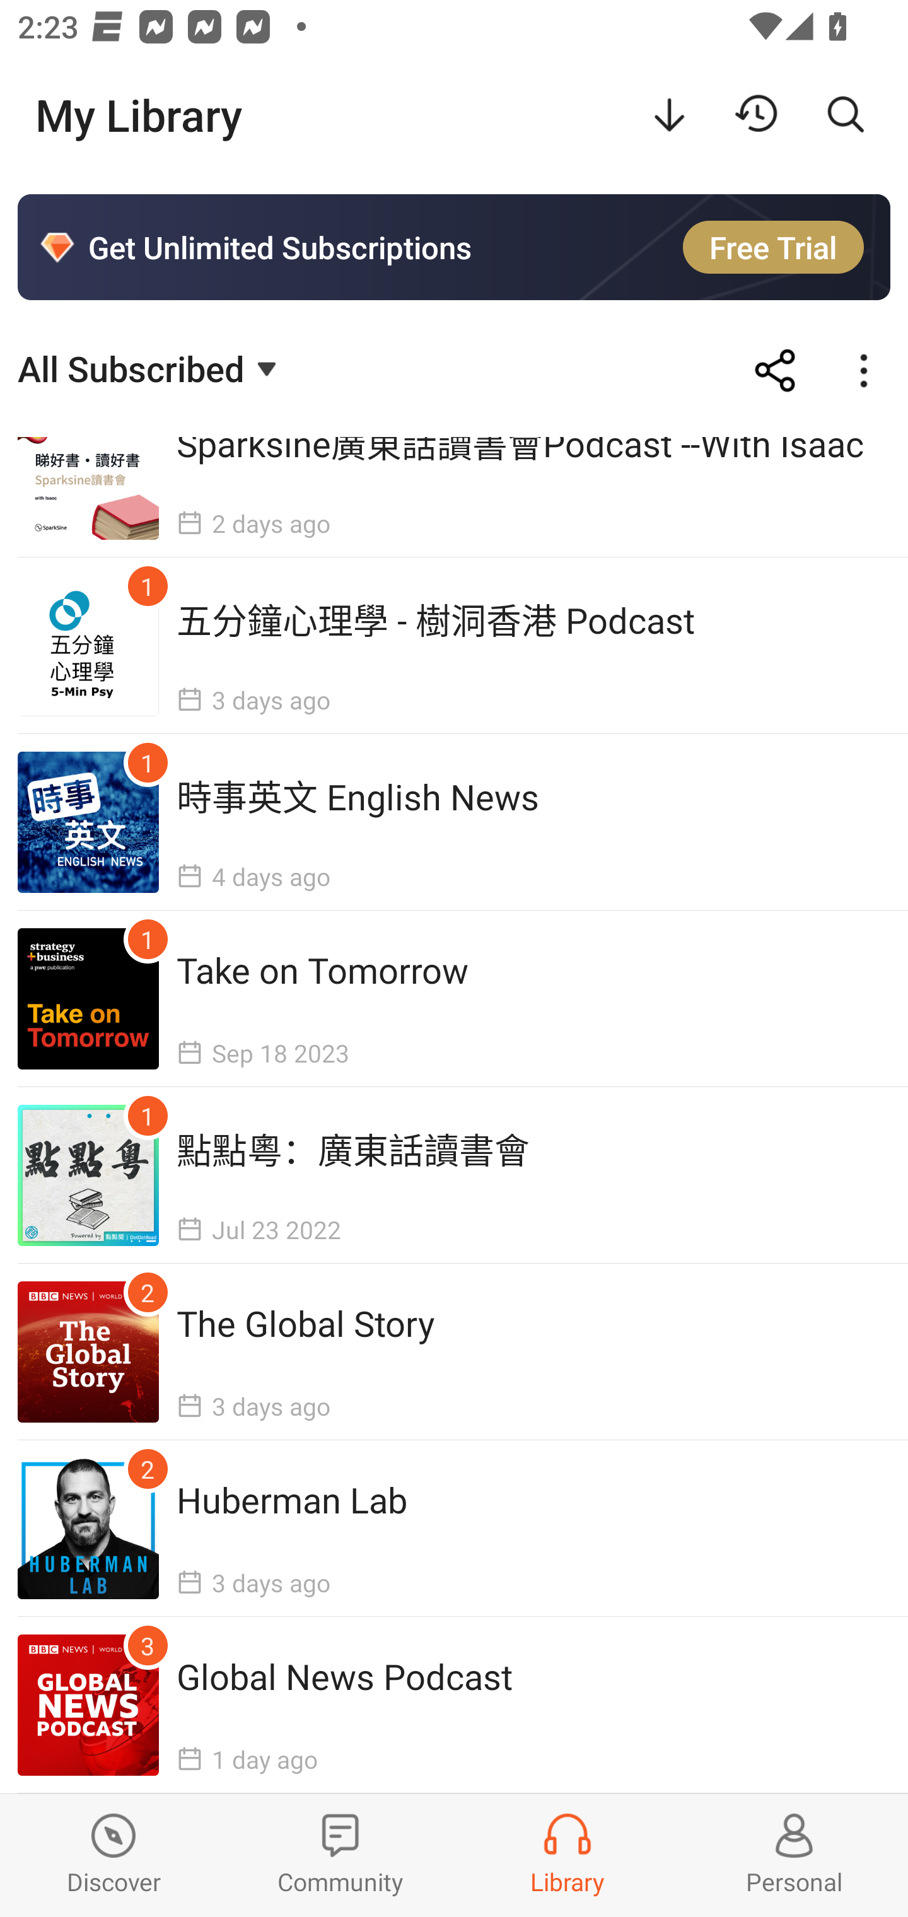  Describe the element at coordinates (454, 1527) in the screenshot. I see `Huberman Lab 2 Huberman Lab  3 days ago` at that location.